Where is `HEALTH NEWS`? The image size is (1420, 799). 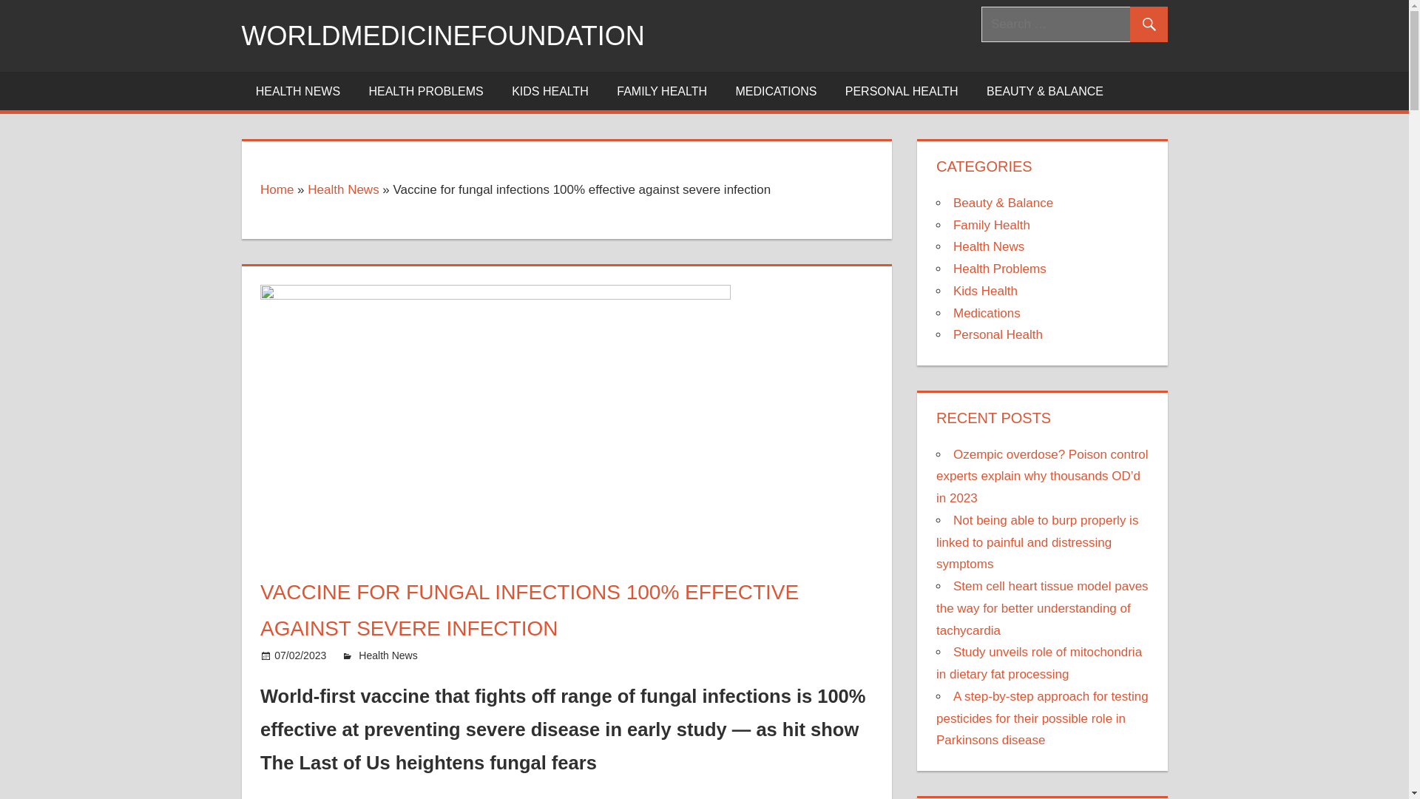
HEALTH NEWS is located at coordinates (297, 91).